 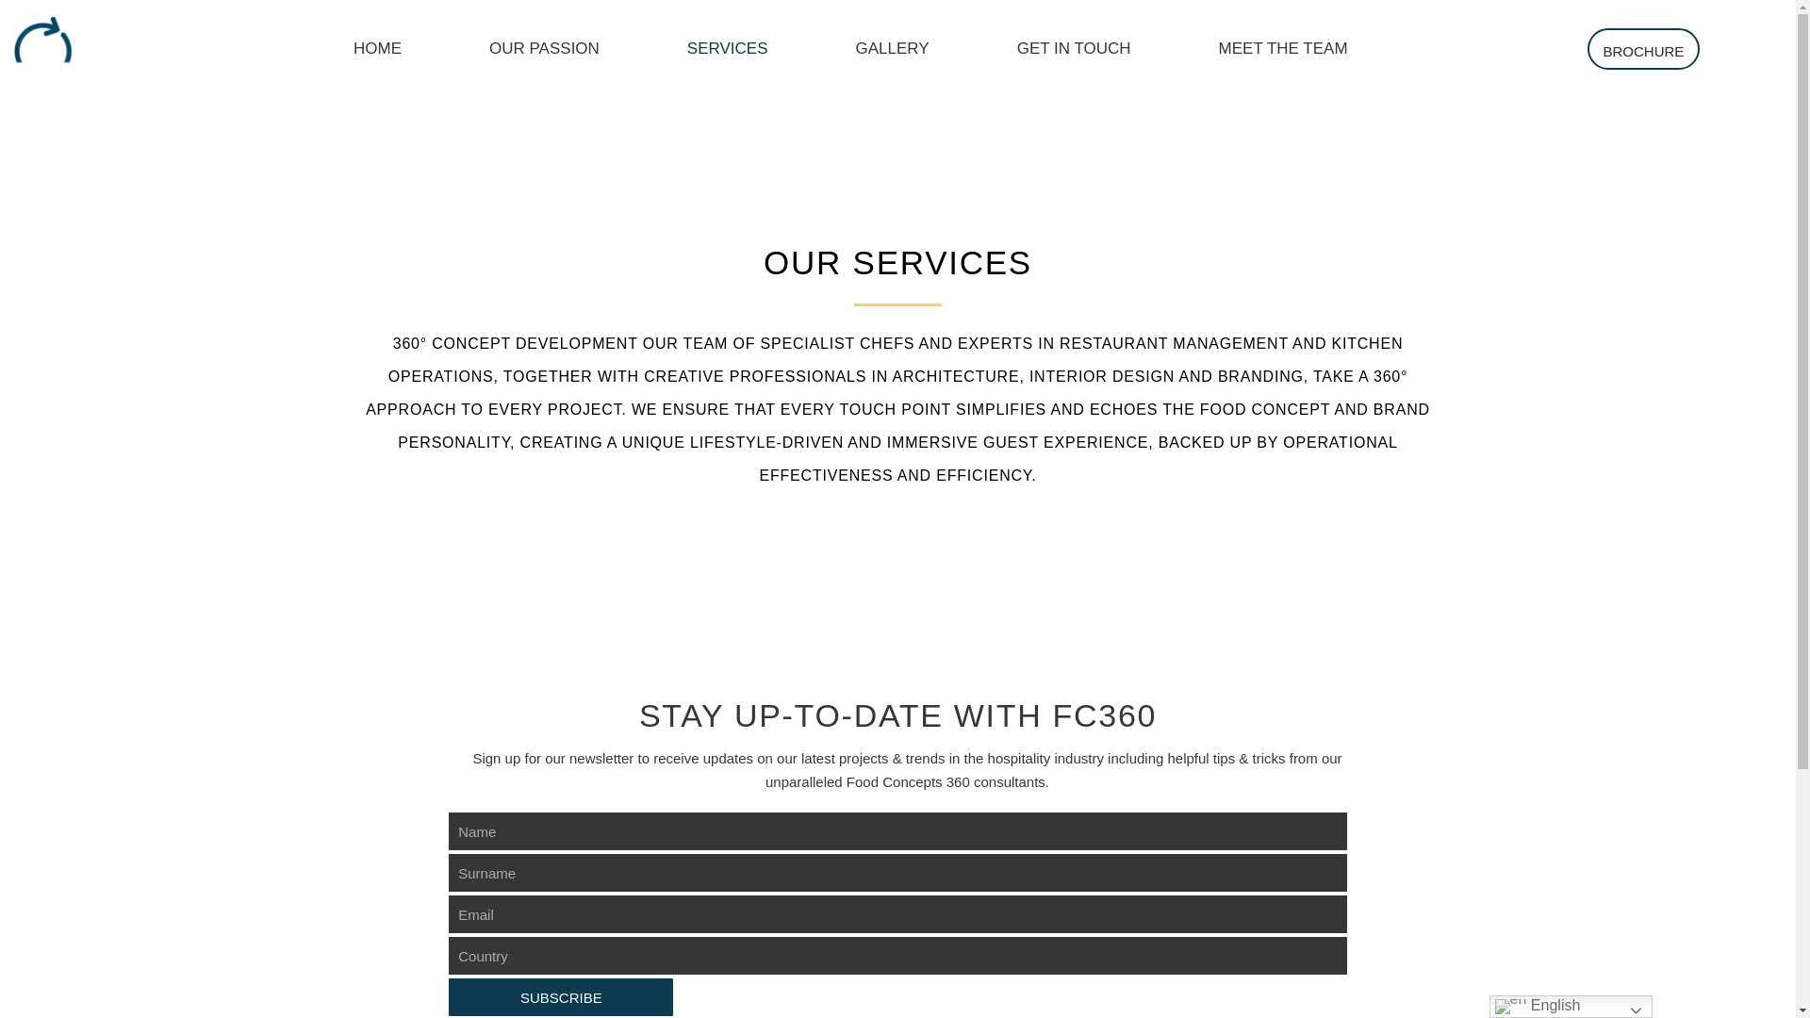 What do you see at coordinates (1074, 48) in the screenshot?
I see `GET IN TOUCH` at bounding box center [1074, 48].